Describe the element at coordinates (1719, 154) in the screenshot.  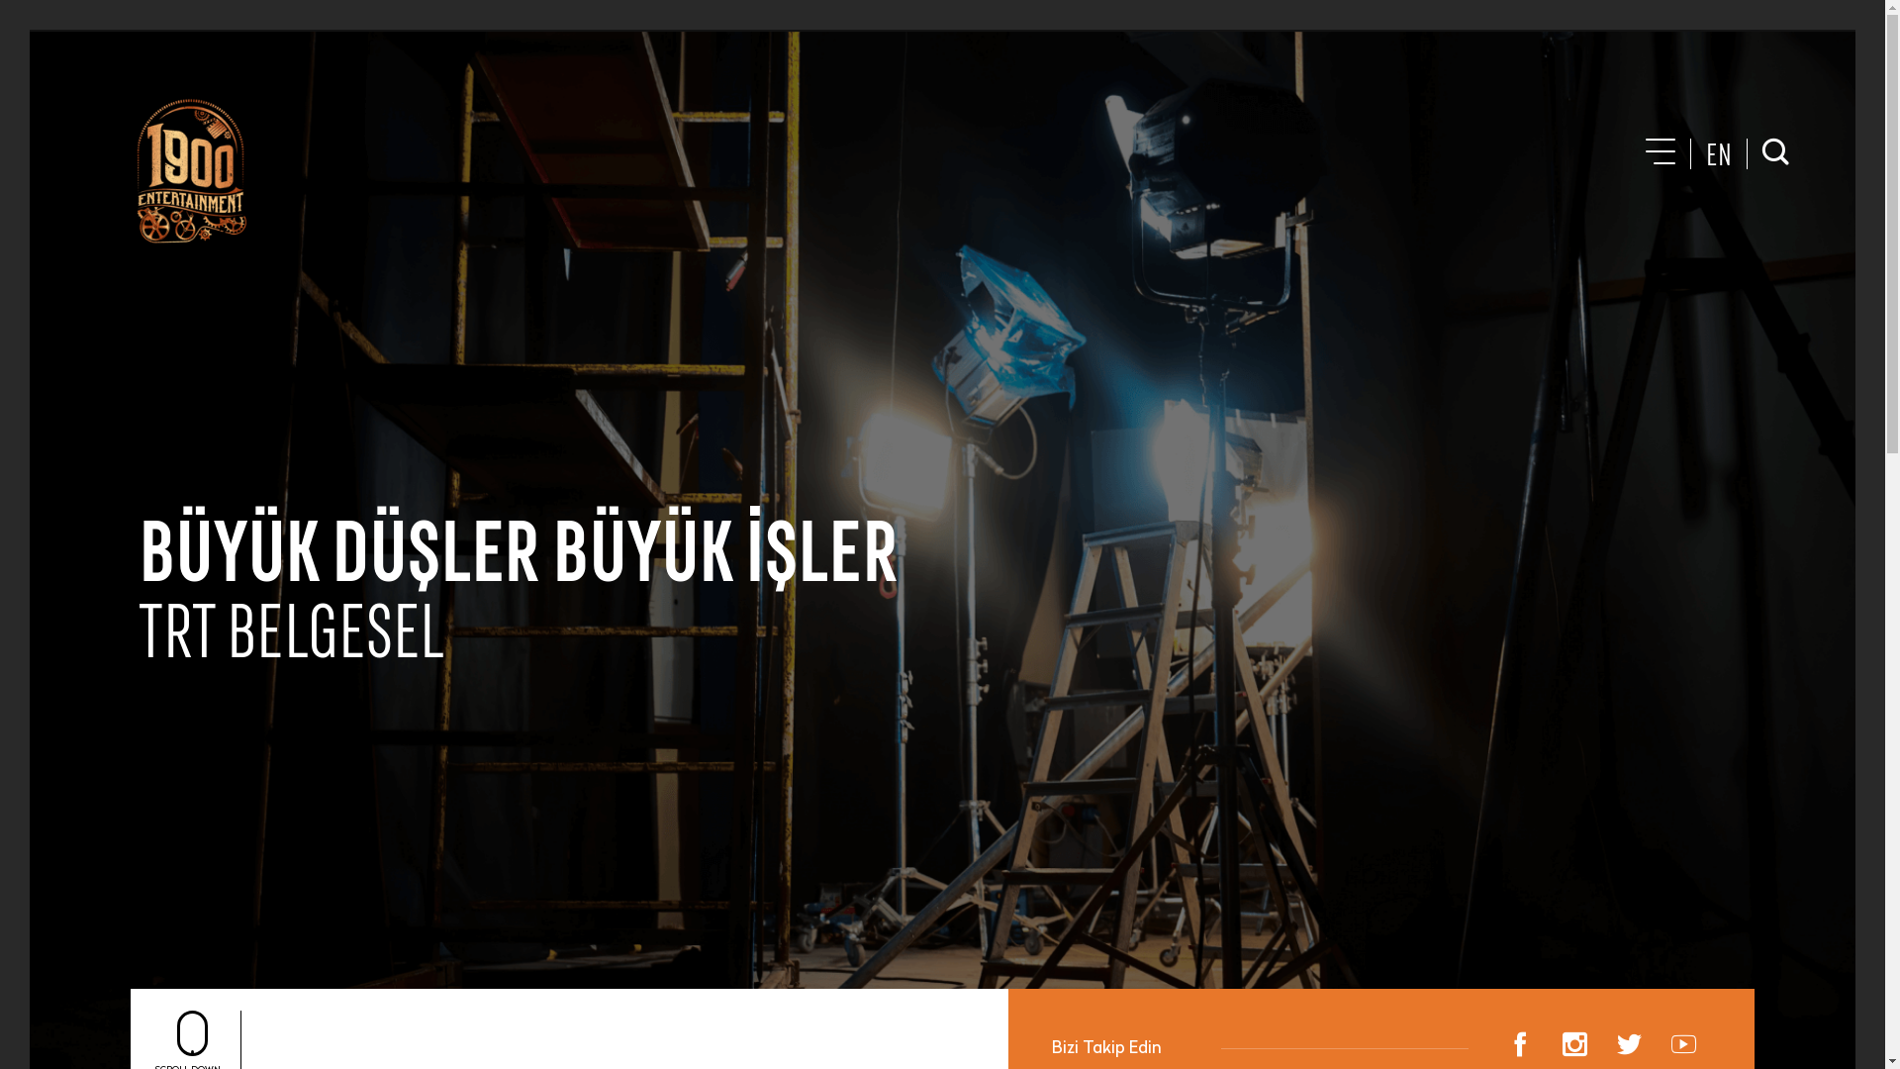
I see `EN` at that location.